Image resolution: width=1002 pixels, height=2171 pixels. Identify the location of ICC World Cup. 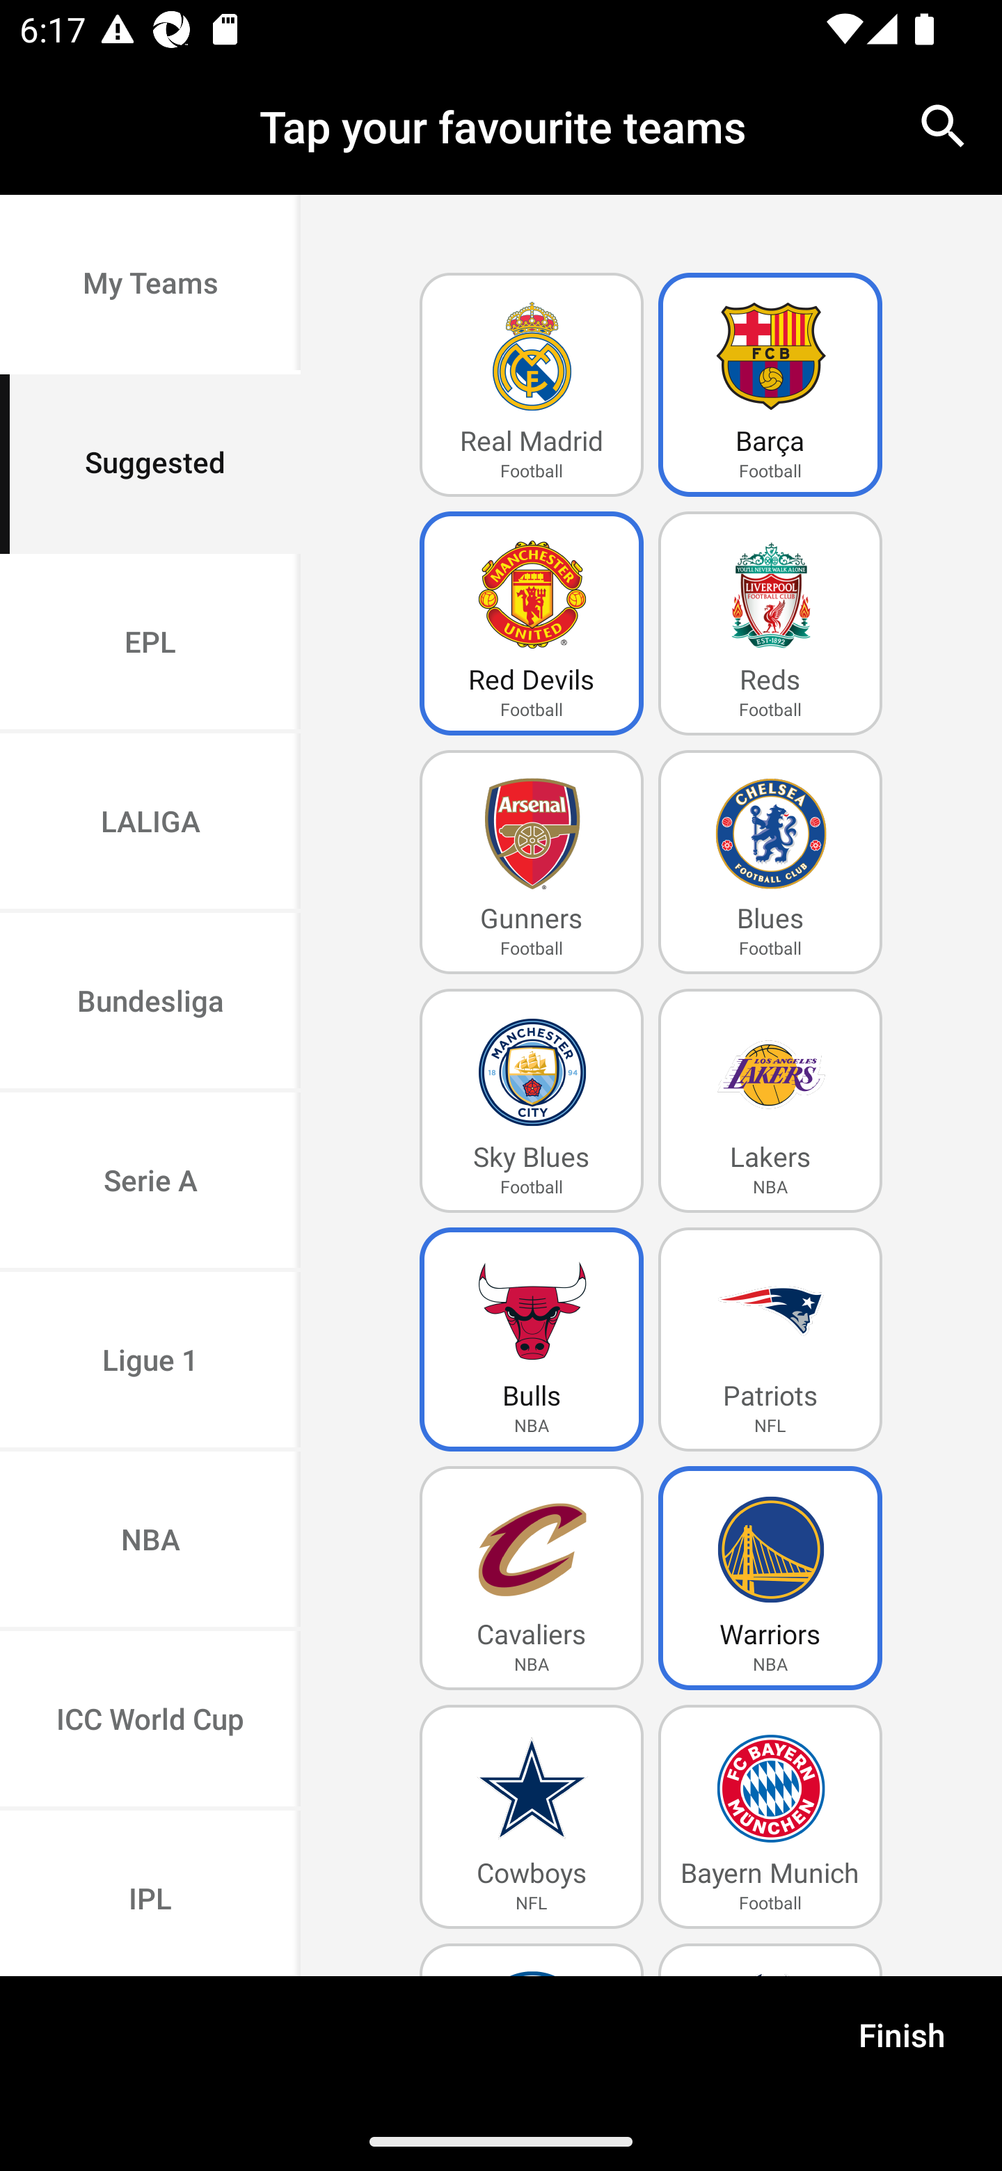
(150, 1720).